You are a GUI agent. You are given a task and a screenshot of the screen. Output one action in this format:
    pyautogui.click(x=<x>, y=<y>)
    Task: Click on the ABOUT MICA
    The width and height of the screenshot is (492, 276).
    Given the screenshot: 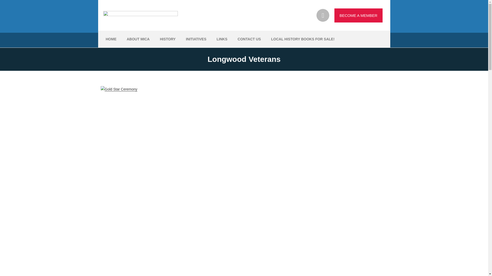 What is the action you would take?
    pyautogui.click(x=138, y=39)
    